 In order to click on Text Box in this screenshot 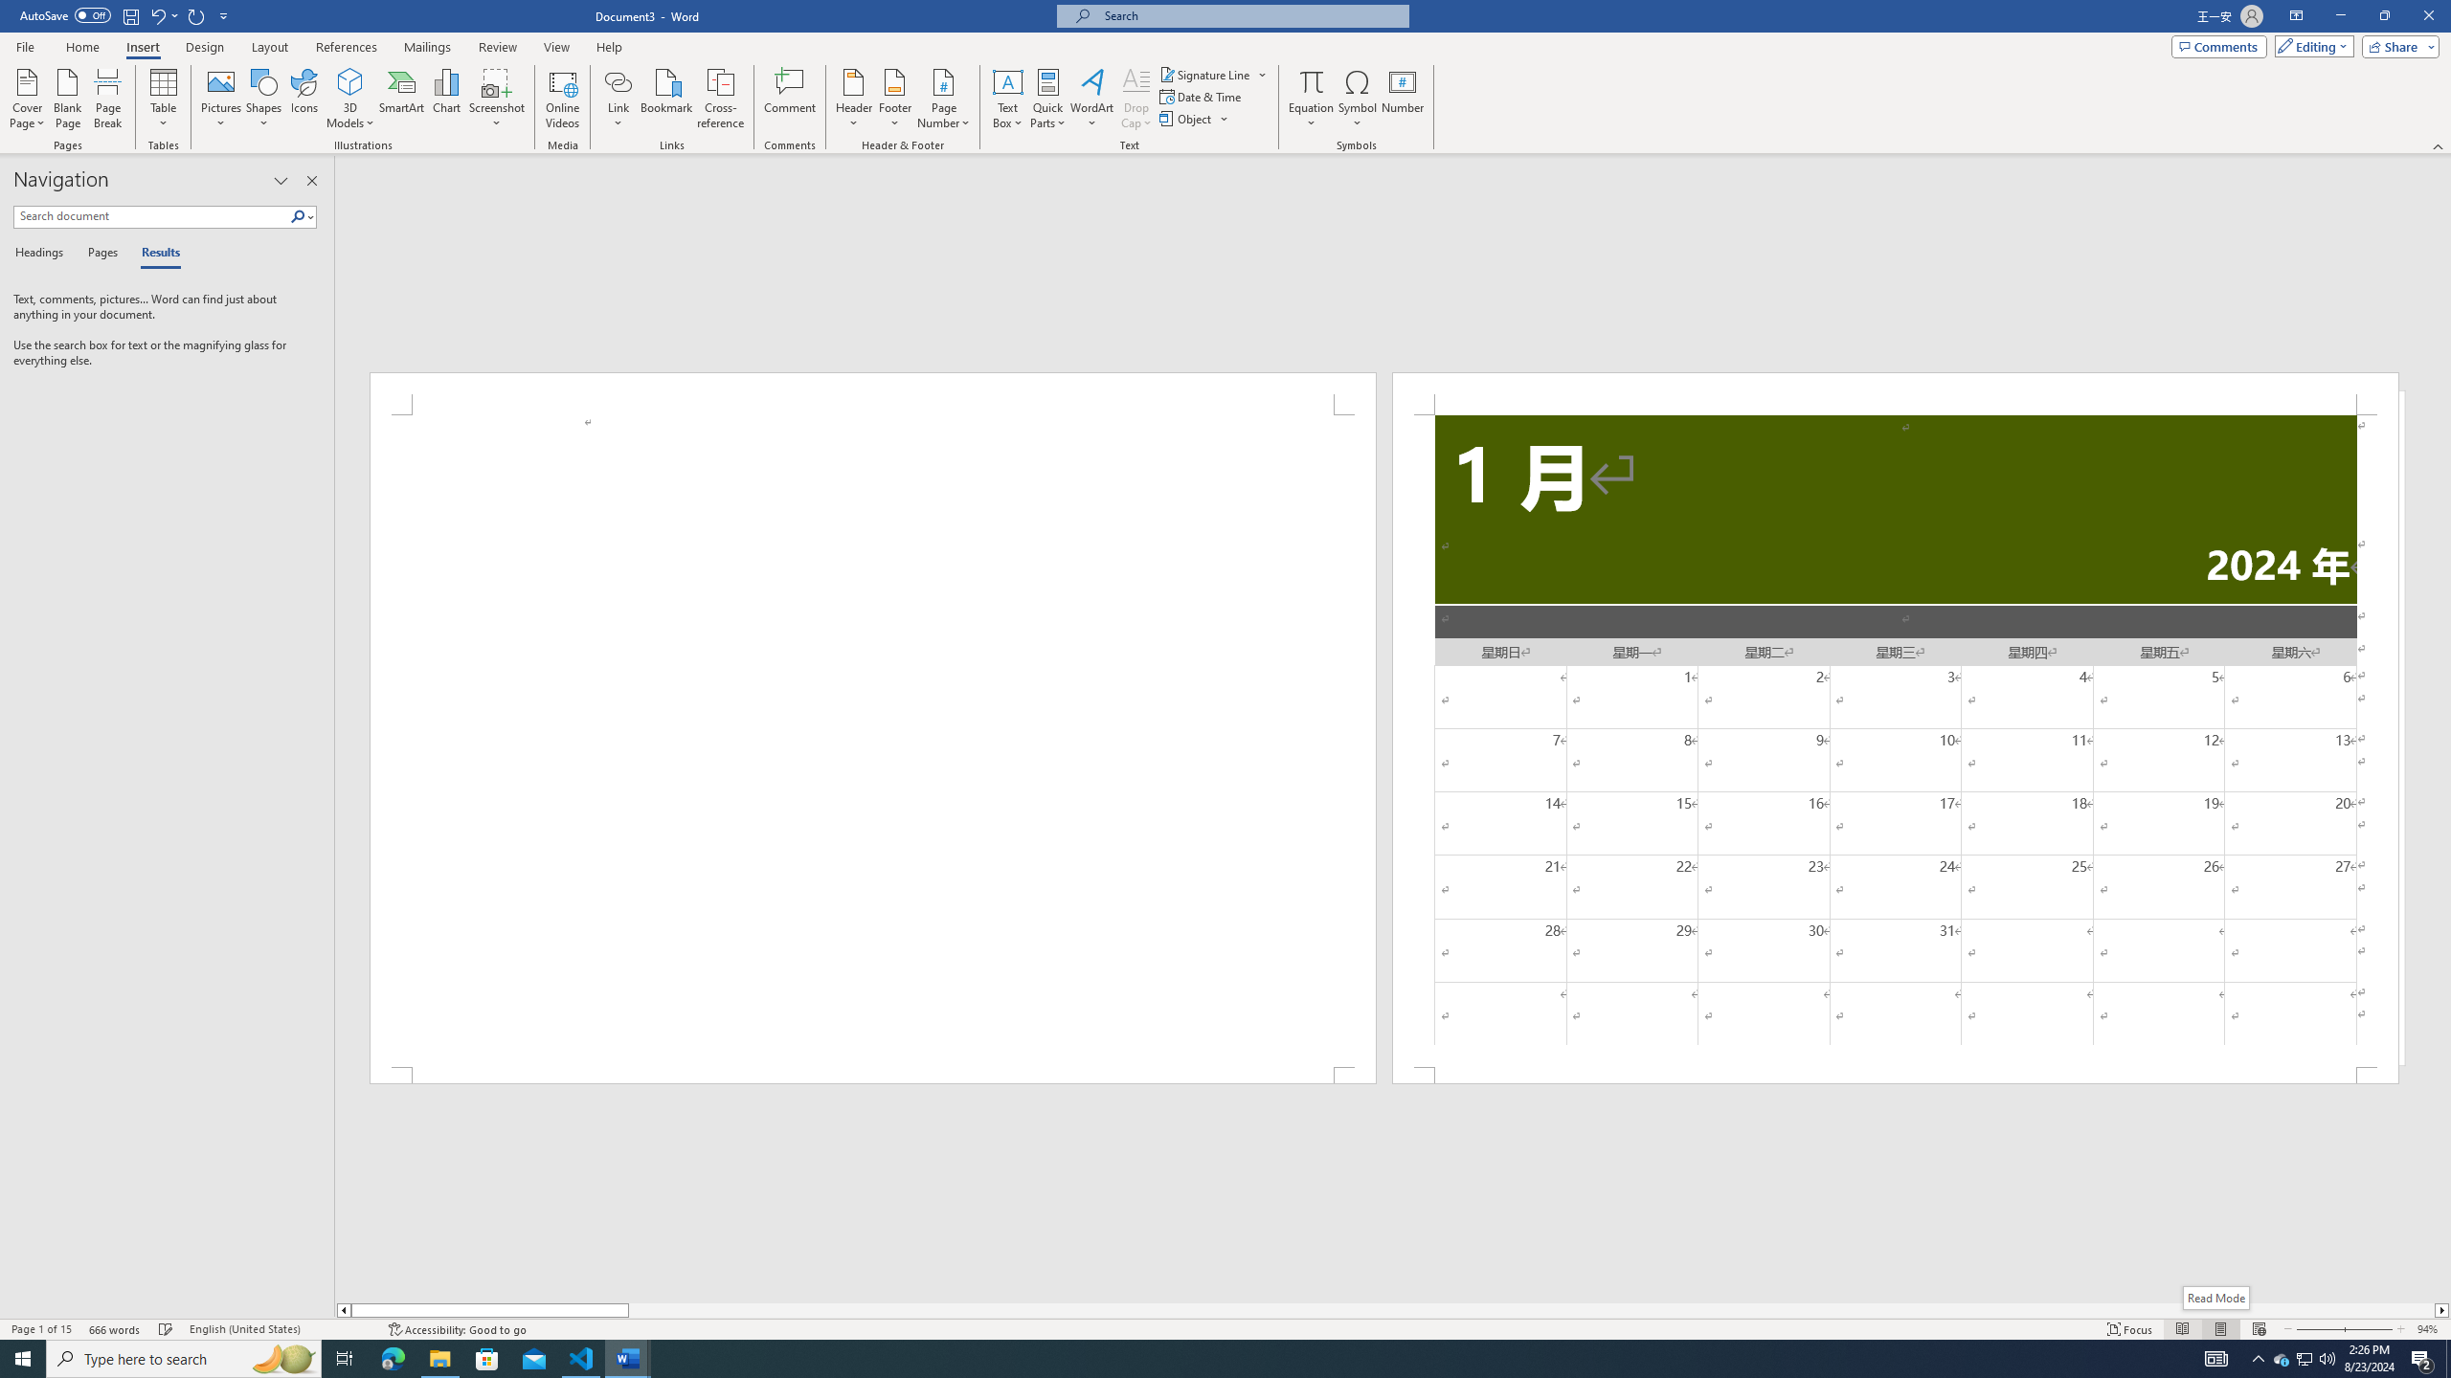, I will do `click(1008, 99)`.